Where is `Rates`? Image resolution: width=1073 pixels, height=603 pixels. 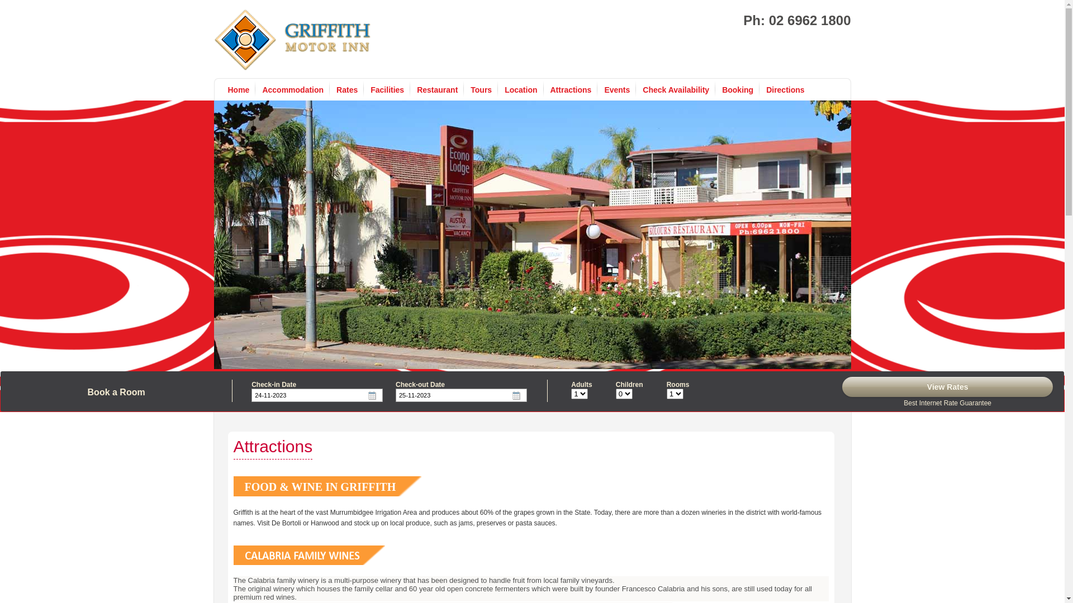
Rates is located at coordinates (347, 90).